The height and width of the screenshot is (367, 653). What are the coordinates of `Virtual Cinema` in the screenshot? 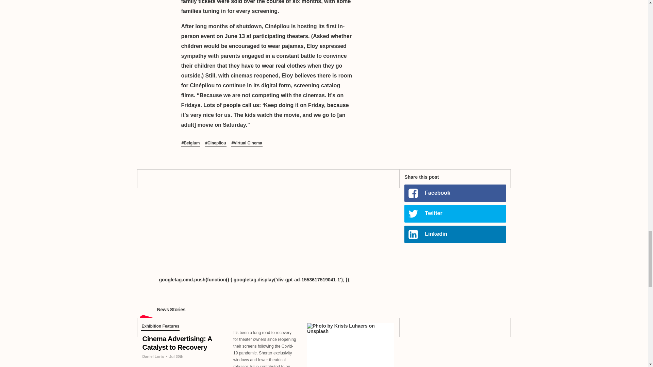 It's located at (247, 143).